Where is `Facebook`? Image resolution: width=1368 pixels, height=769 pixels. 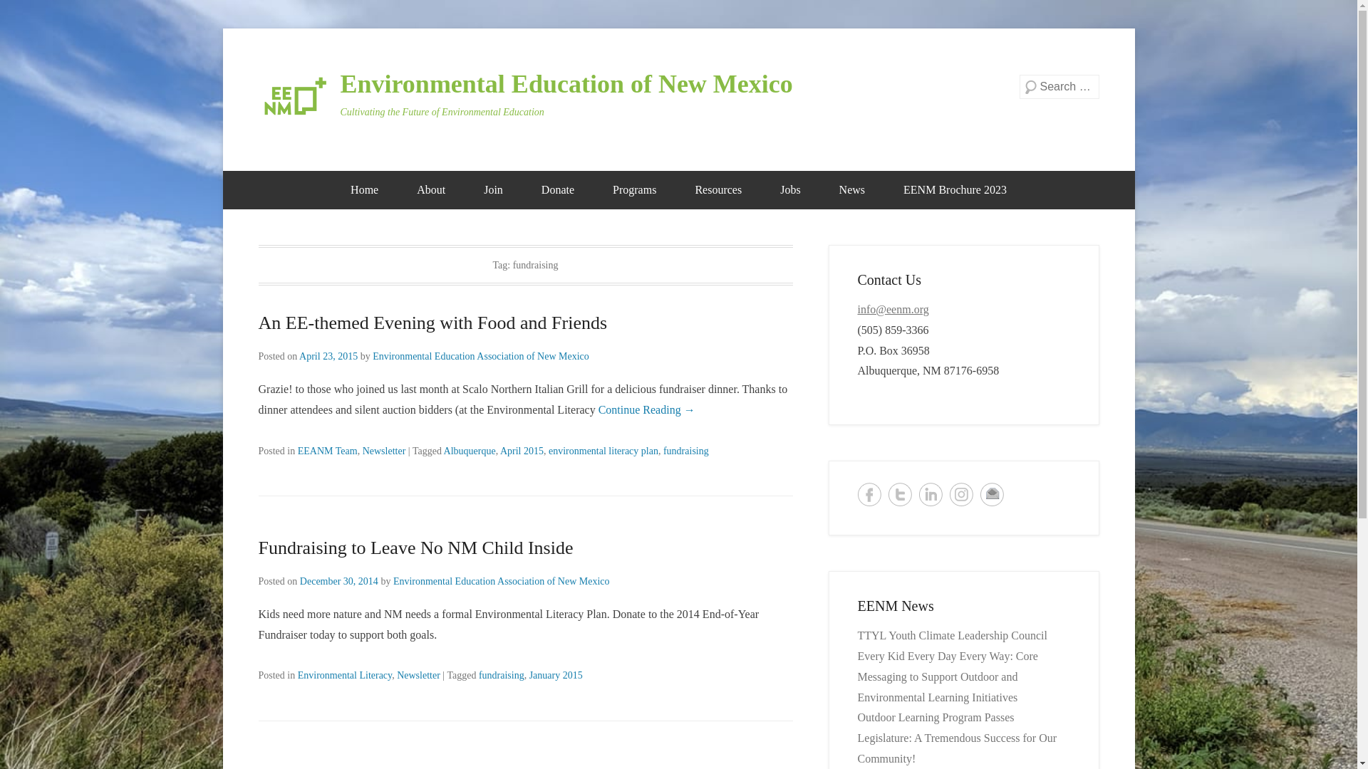 Facebook is located at coordinates (869, 494).